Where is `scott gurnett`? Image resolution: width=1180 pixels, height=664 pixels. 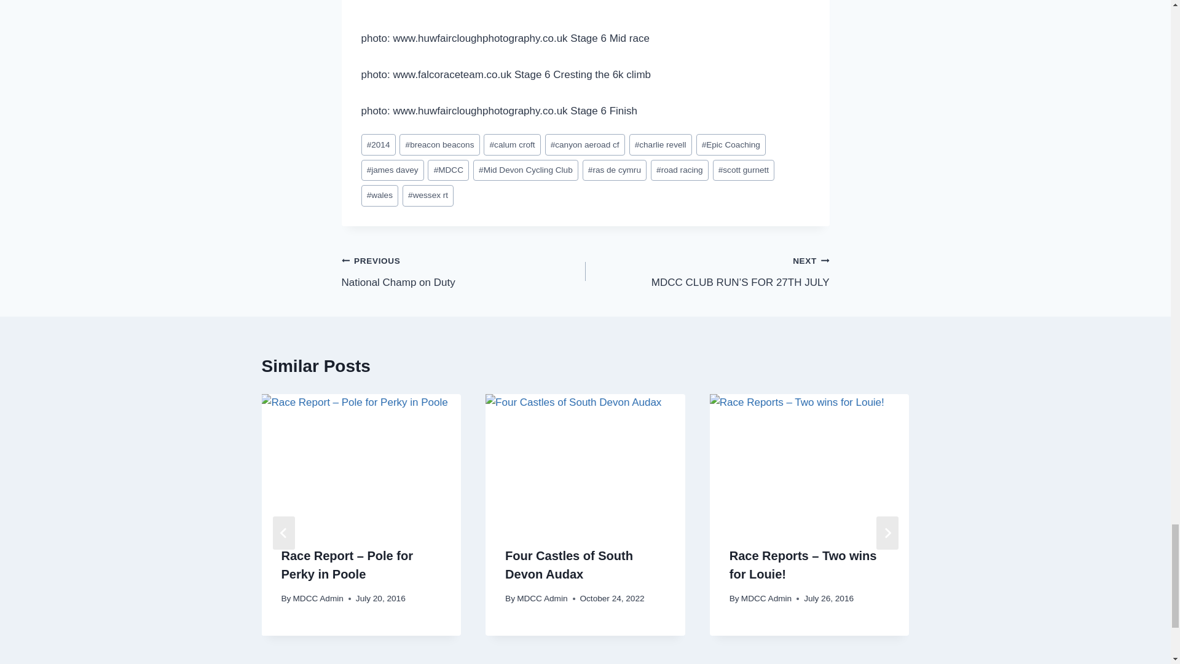
scott gurnett is located at coordinates (744, 170).